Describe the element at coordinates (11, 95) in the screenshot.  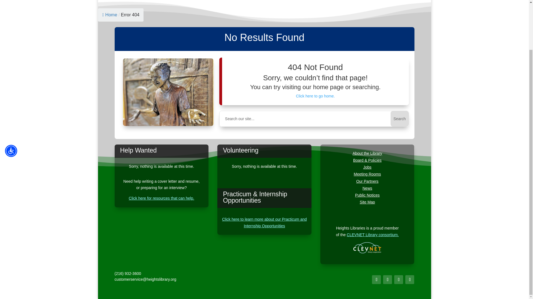
I see `Accessibility Menu` at that location.